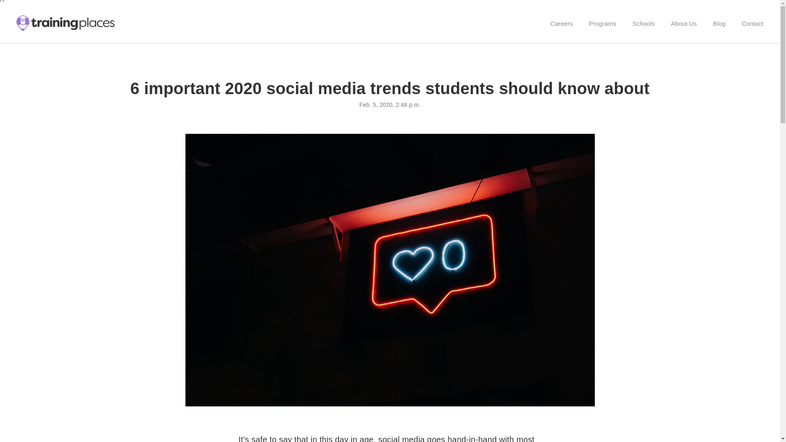 The height and width of the screenshot is (442, 786). Describe the element at coordinates (719, 23) in the screenshot. I see `Blog` at that location.